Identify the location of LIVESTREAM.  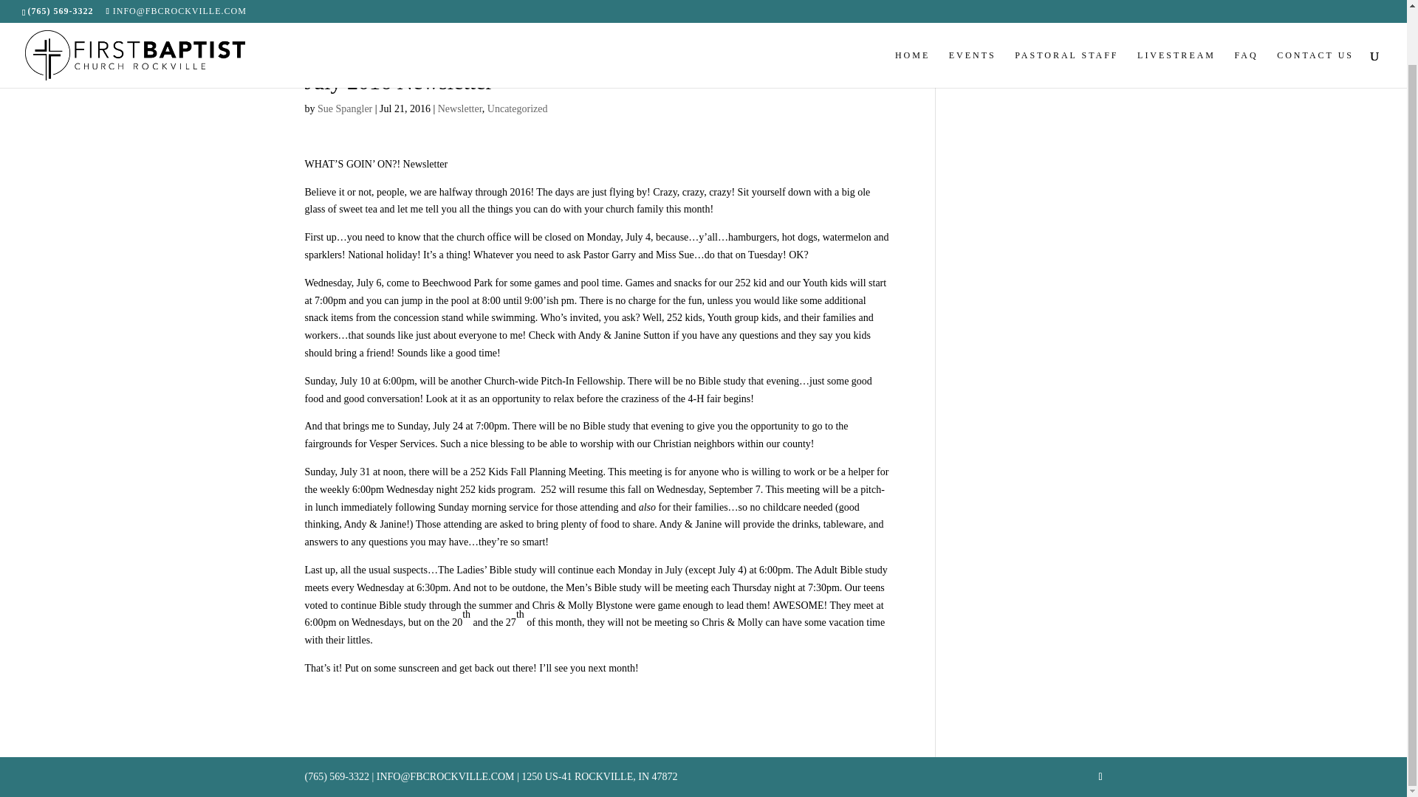
(1176, 13).